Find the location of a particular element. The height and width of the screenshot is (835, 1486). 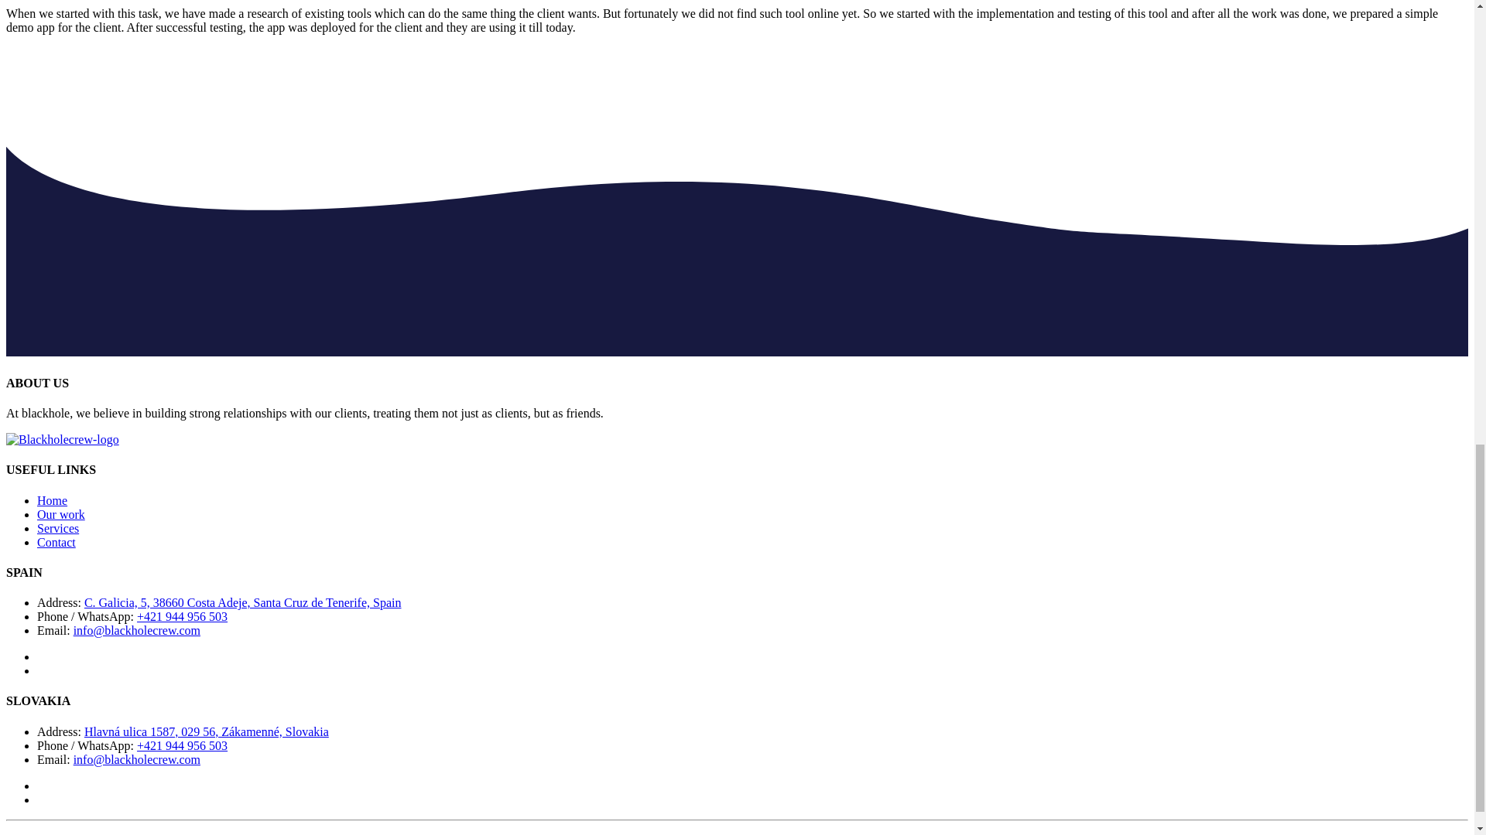

Home is located at coordinates (52, 500).